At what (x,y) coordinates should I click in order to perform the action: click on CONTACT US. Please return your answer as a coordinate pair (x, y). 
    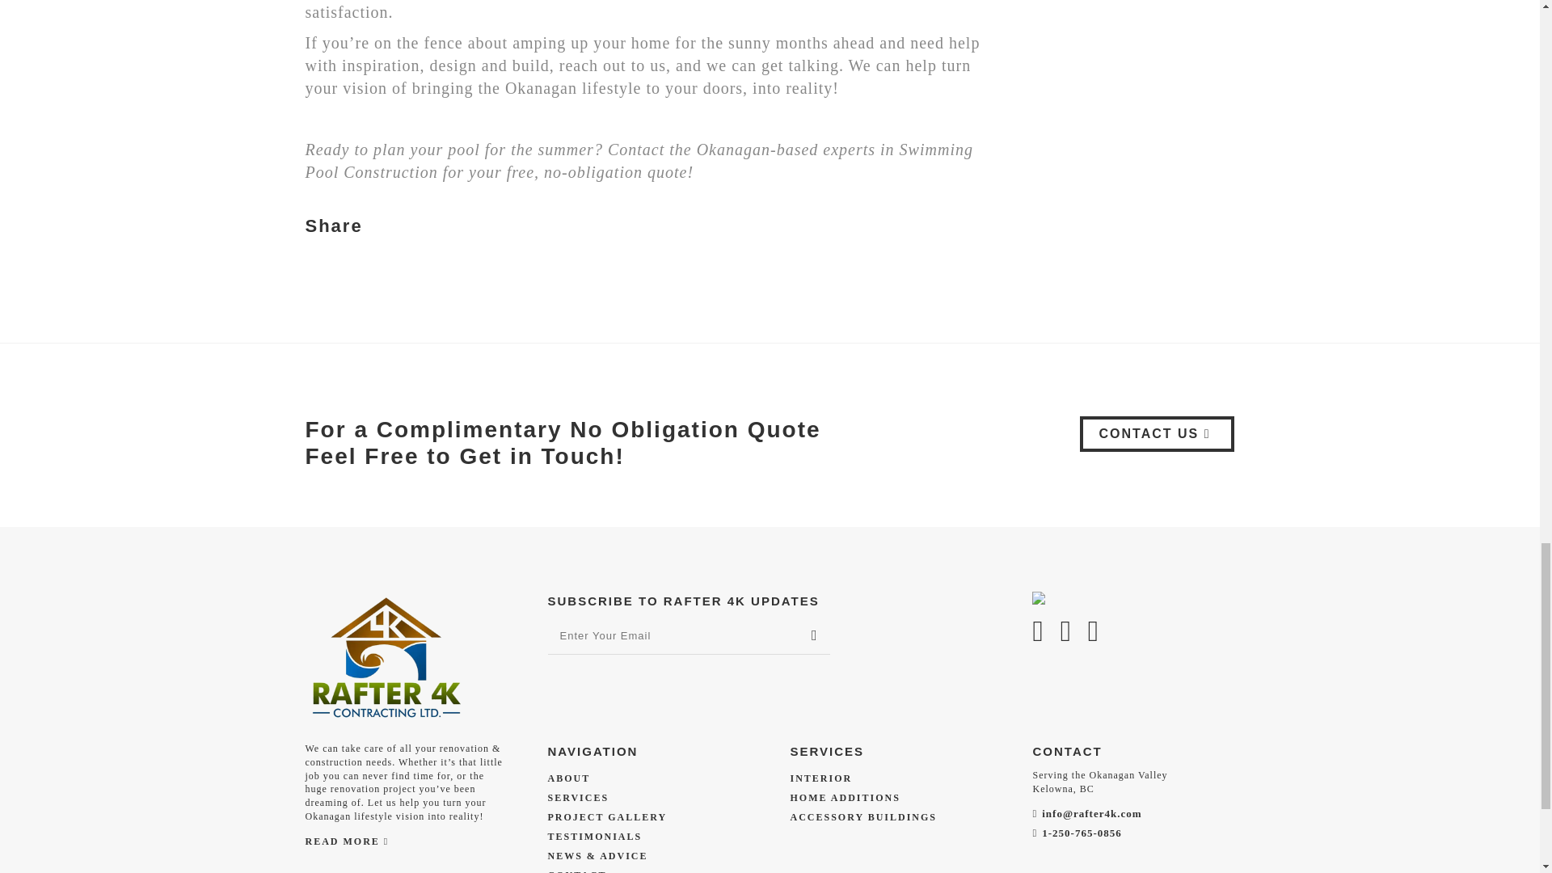
    Looking at the image, I should click on (1158, 434).